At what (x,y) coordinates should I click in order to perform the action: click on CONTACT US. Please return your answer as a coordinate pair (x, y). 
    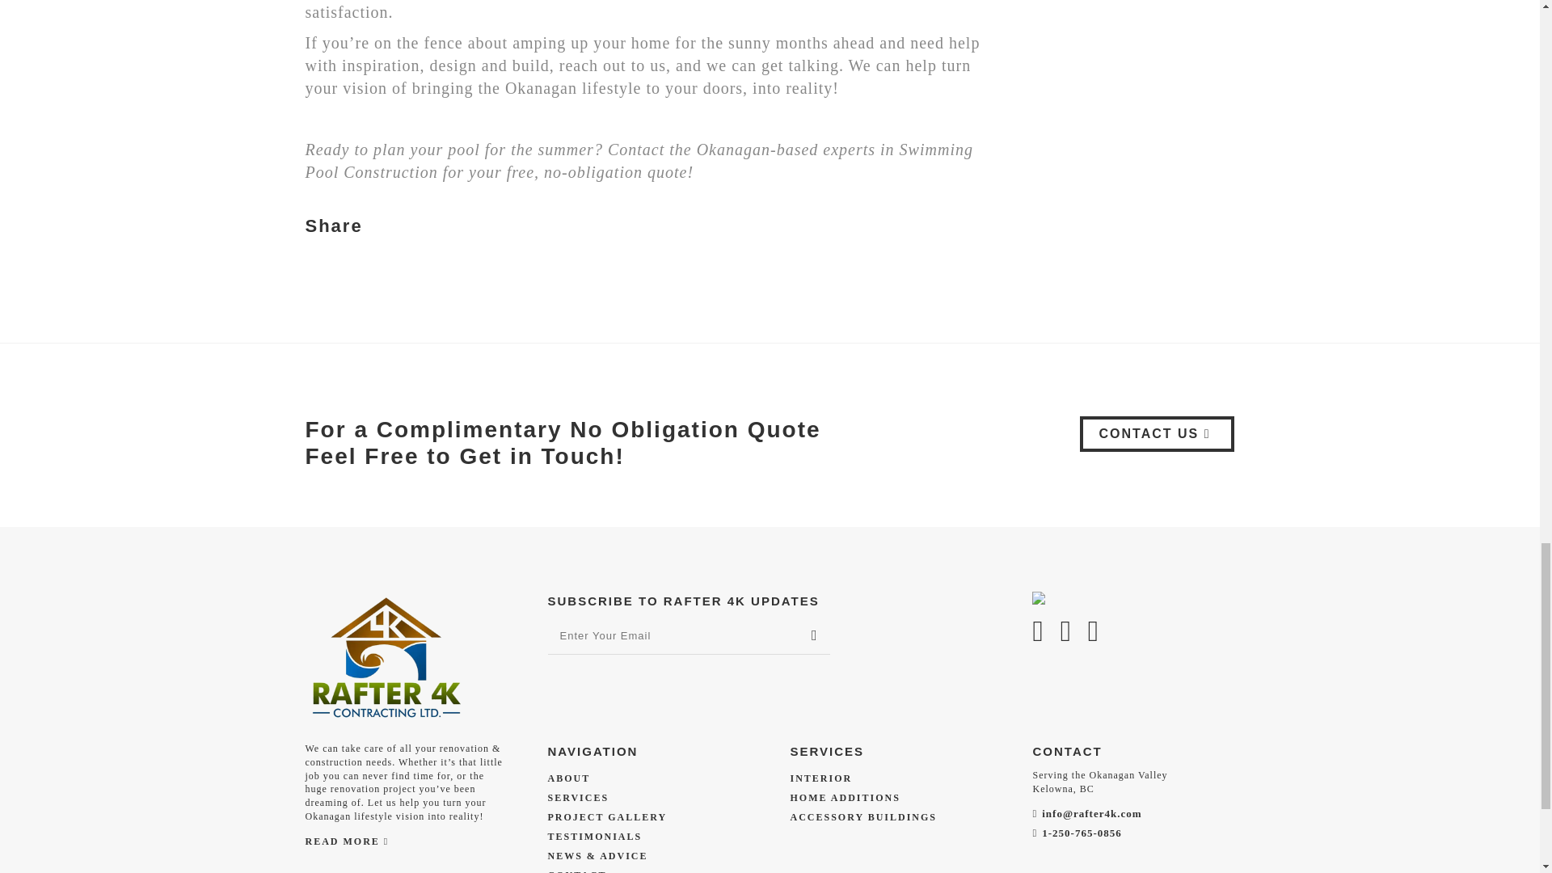
    Looking at the image, I should click on (1158, 434).